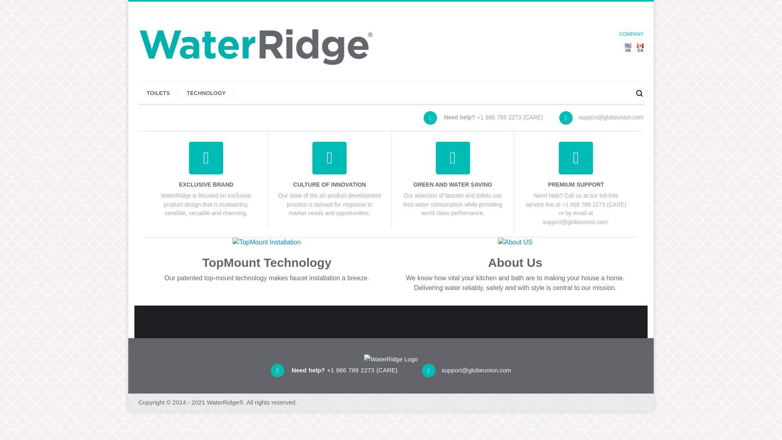  Describe the element at coordinates (206, 93) in the screenshot. I see `Technology` at that location.